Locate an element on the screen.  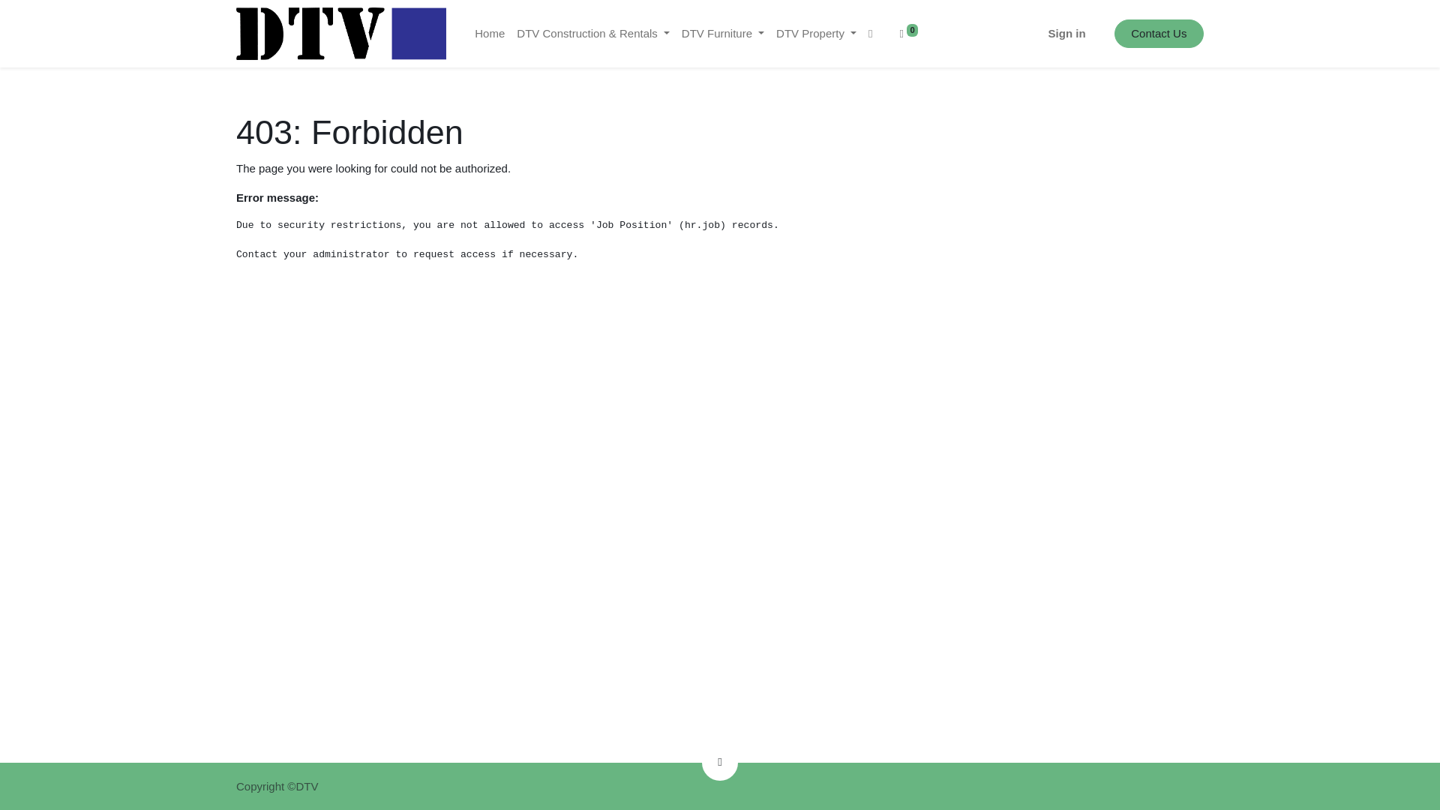
DTV Property is located at coordinates (816, 33).